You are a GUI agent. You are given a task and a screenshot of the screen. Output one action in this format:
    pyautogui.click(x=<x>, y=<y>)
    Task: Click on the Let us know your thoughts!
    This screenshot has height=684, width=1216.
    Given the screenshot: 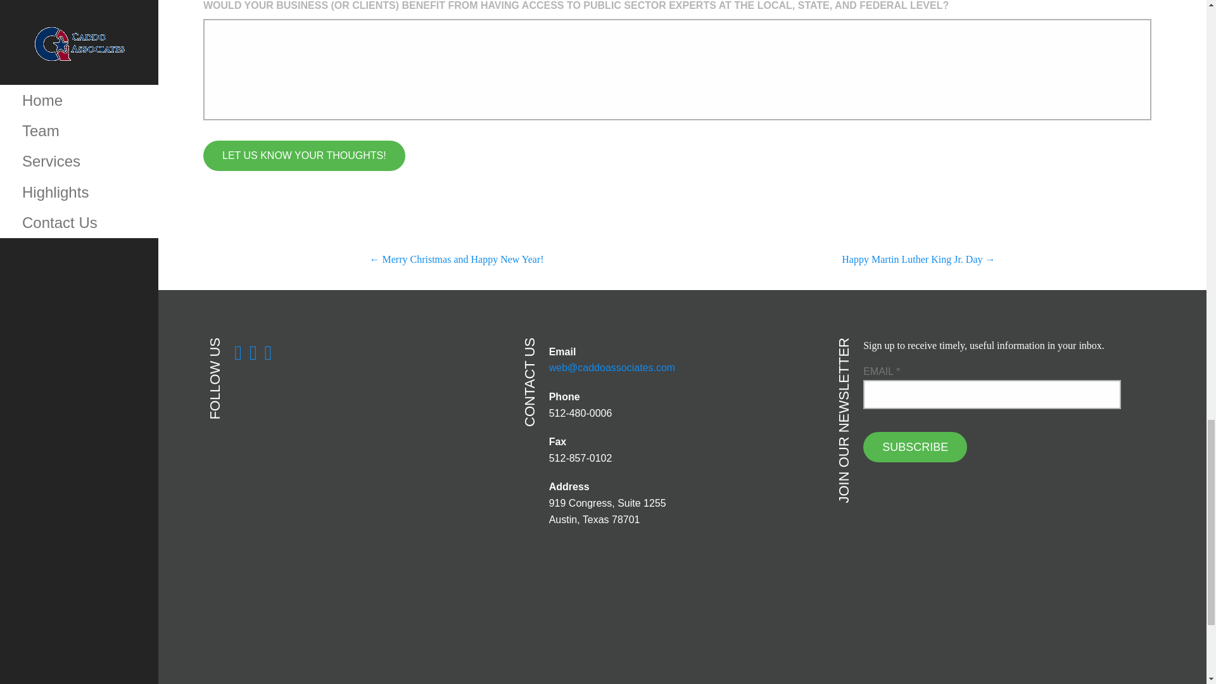 What is the action you would take?
    pyautogui.click(x=304, y=156)
    